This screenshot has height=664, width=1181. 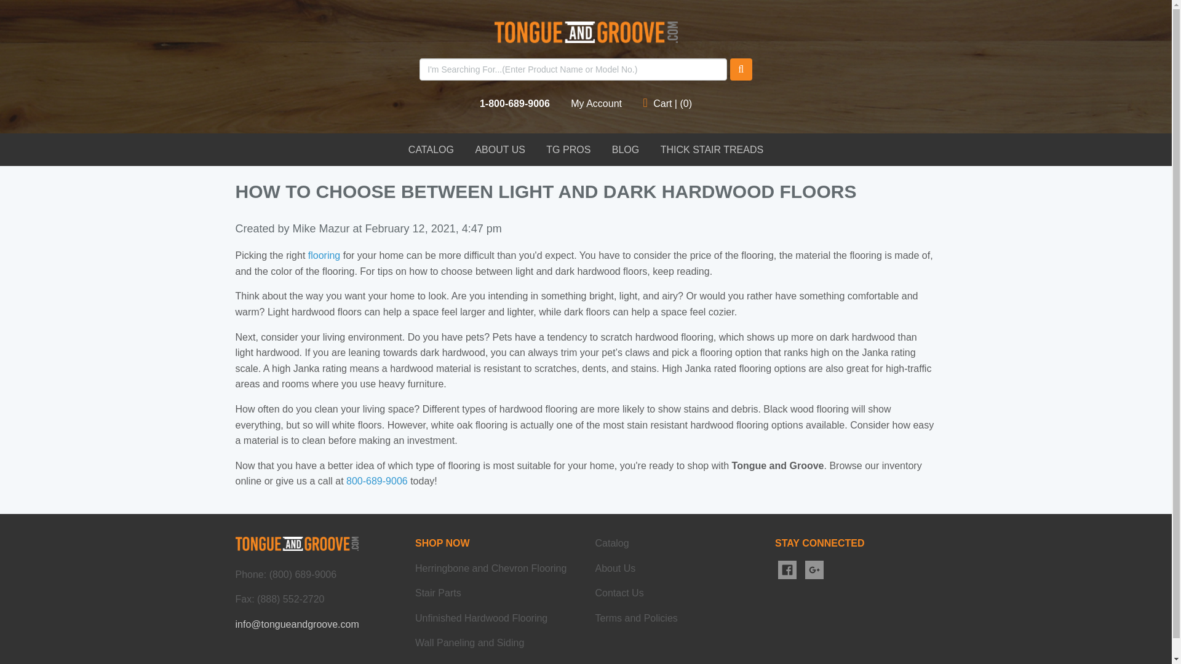 What do you see at coordinates (499, 150) in the screenshot?
I see `ABOUT US` at bounding box center [499, 150].